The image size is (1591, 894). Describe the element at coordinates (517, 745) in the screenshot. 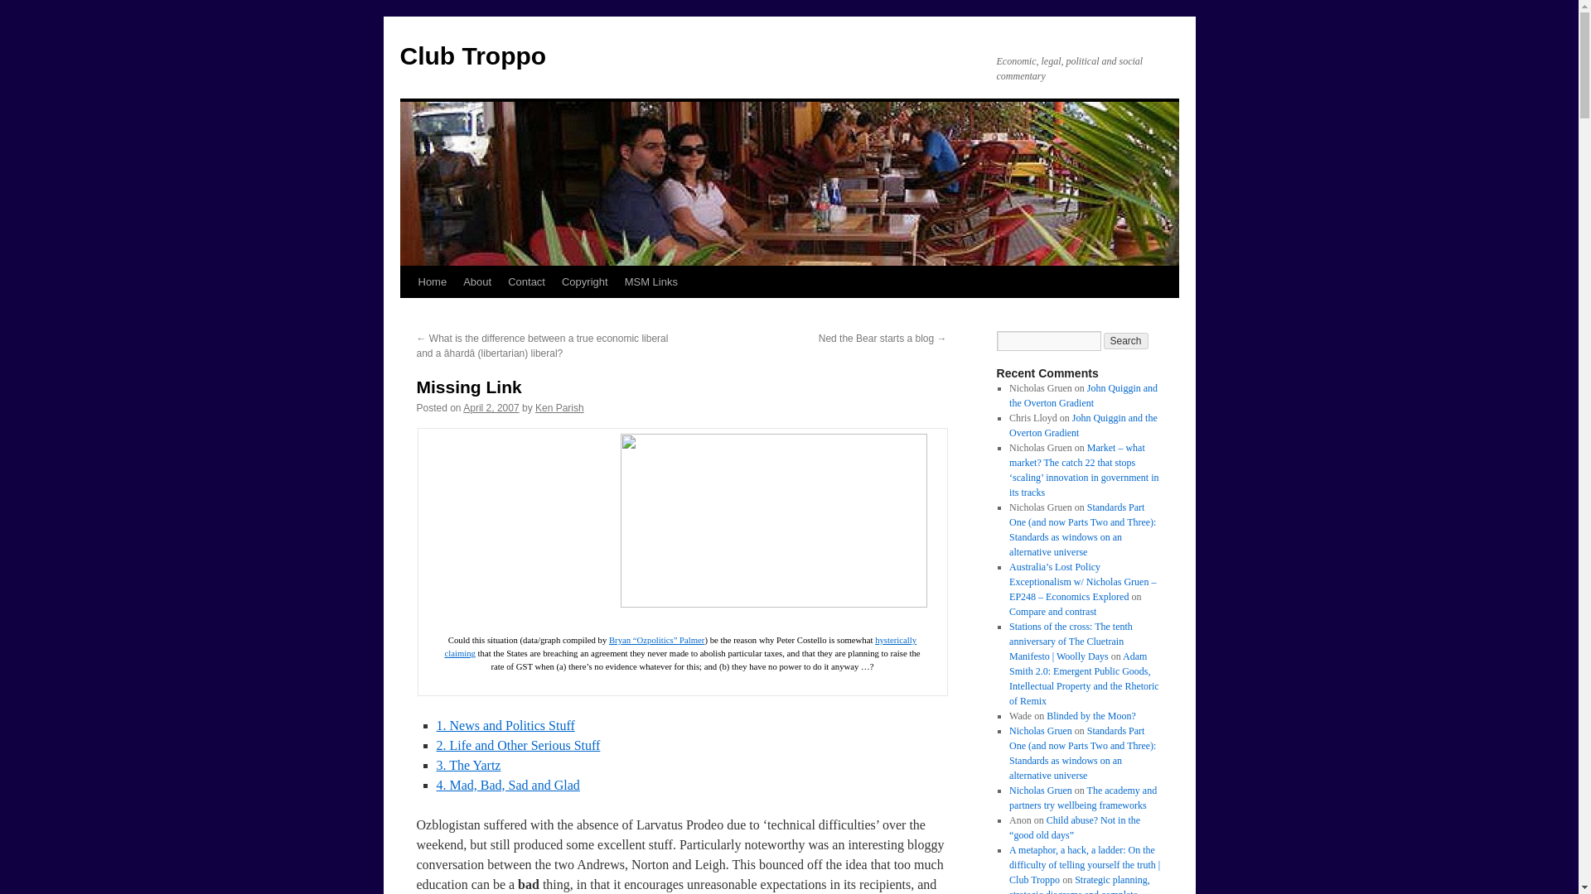

I see `2. Life and Other Serious Stuff` at that location.